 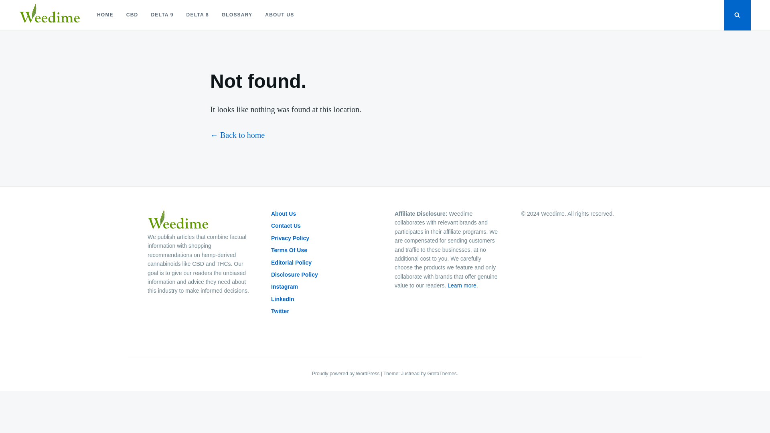 I want to click on DELTA 8, so click(x=198, y=15).